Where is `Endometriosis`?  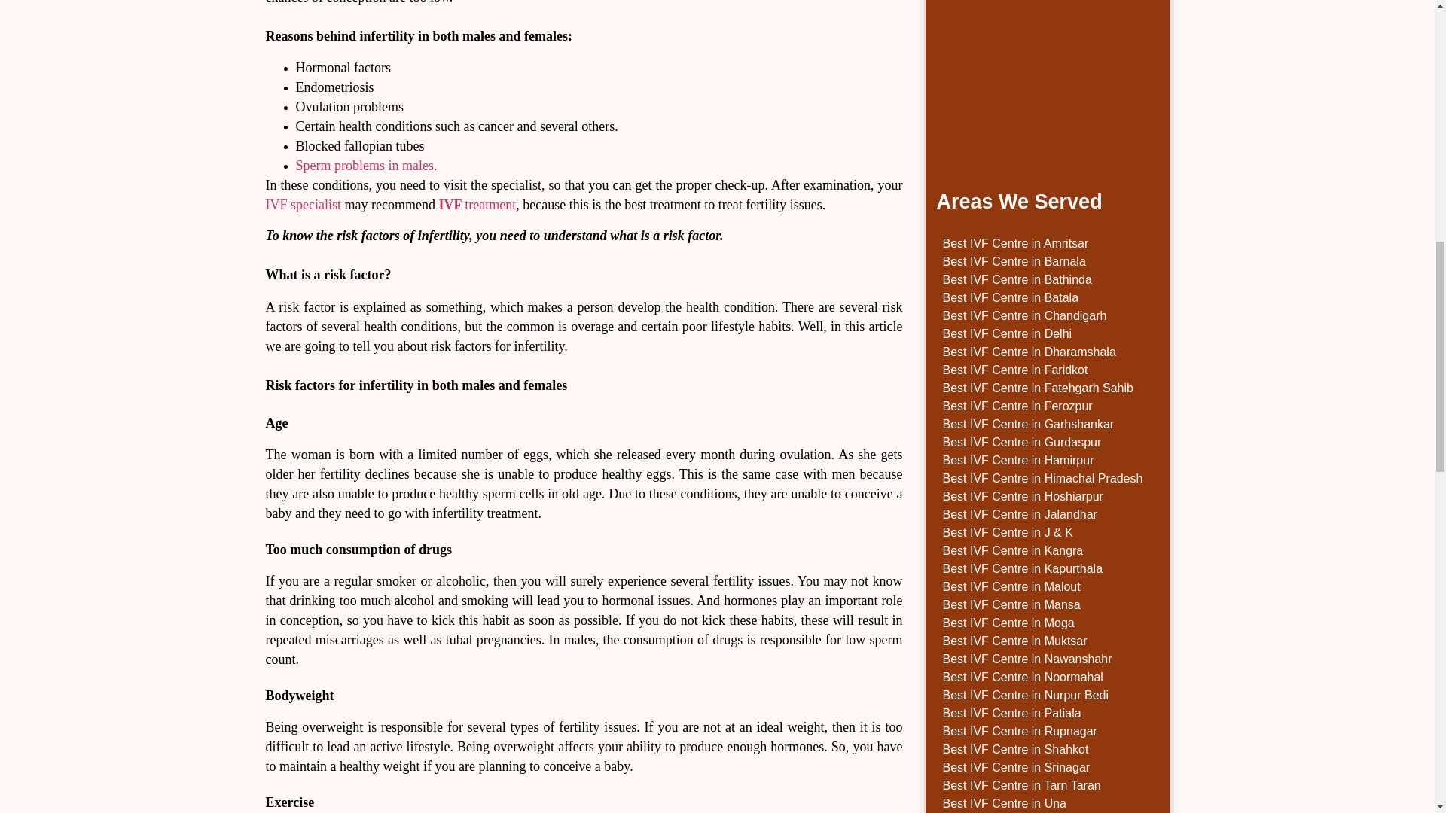 Endometriosis is located at coordinates (334, 87).